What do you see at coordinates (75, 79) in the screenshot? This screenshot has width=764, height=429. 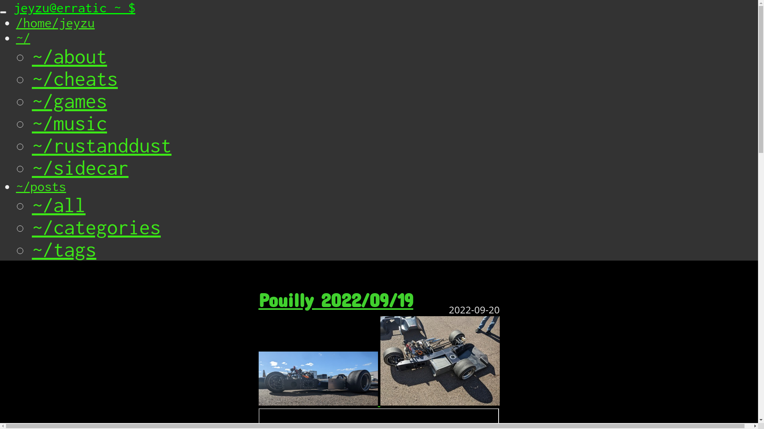 I see `~/cheats` at bounding box center [75, 79].